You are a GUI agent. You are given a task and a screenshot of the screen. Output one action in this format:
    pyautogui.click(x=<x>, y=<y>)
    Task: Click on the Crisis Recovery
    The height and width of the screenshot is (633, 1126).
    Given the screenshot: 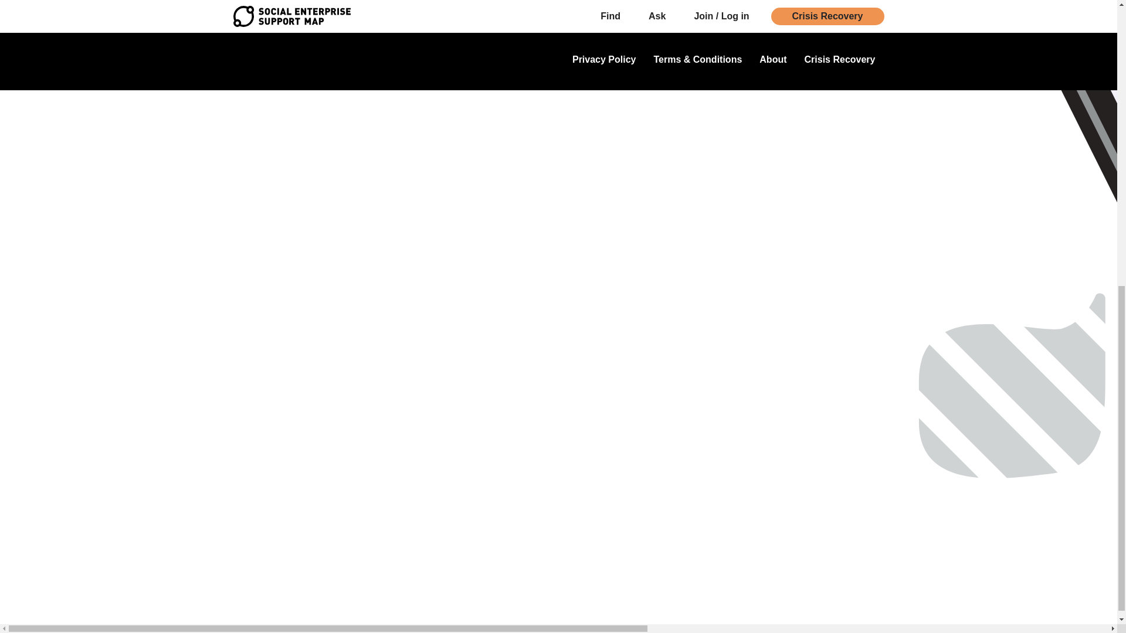 What is the action you would take?
    pyautogui.click(x=840, y=61)
    